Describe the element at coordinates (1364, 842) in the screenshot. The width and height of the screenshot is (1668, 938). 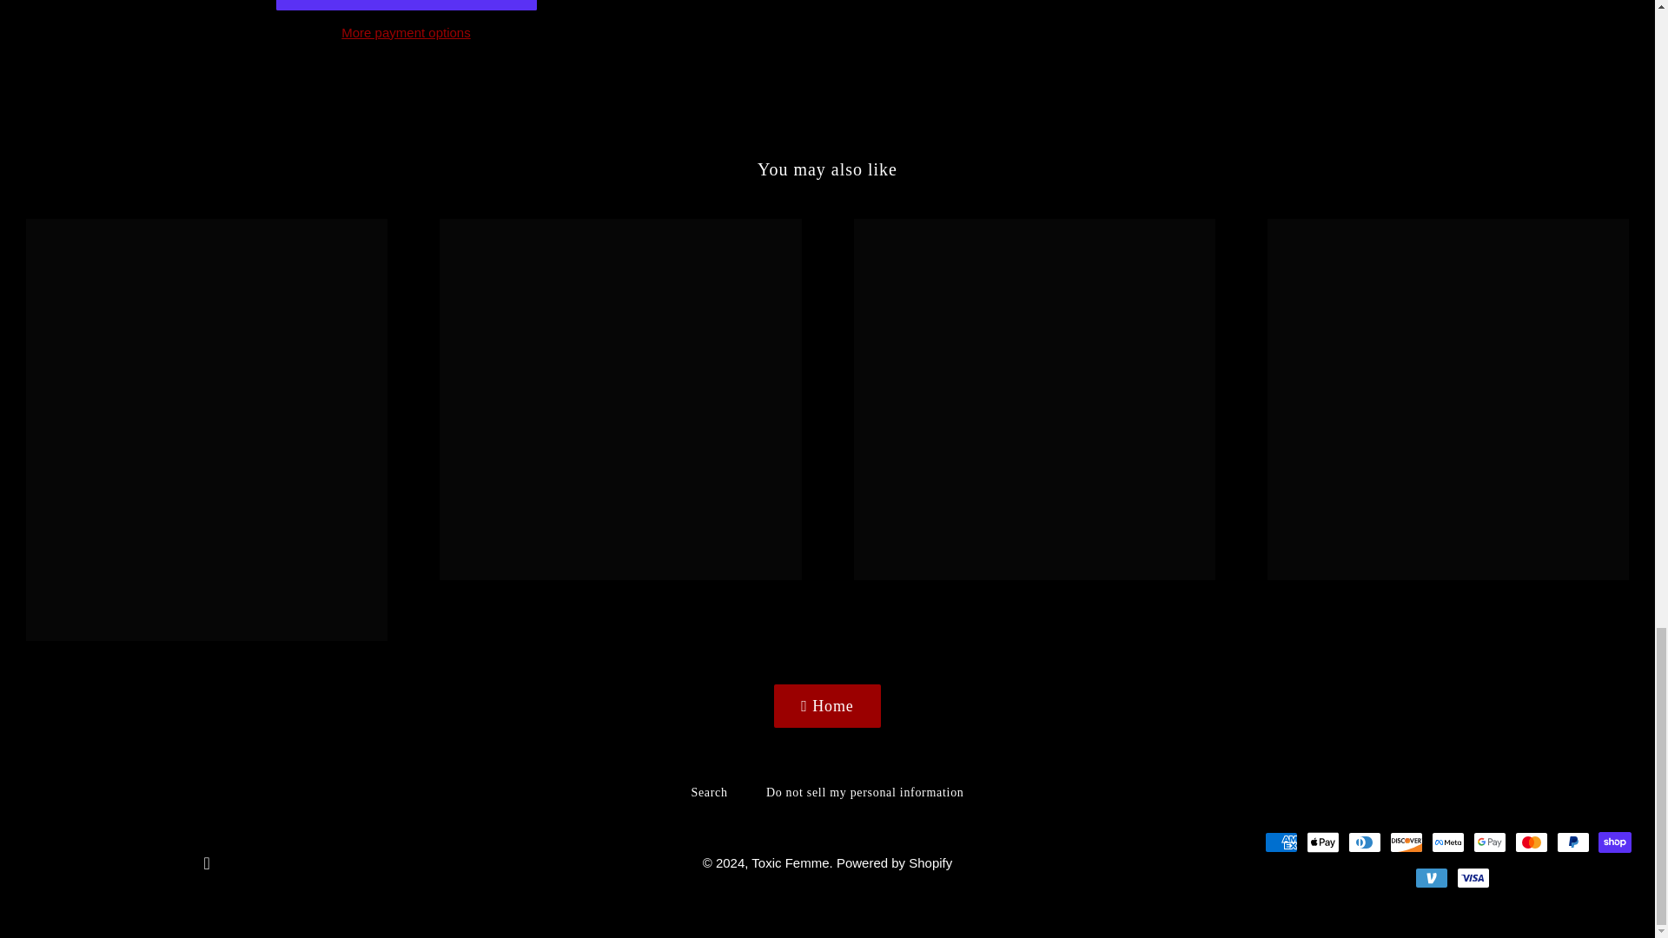
I see `Diners Club` at that location.